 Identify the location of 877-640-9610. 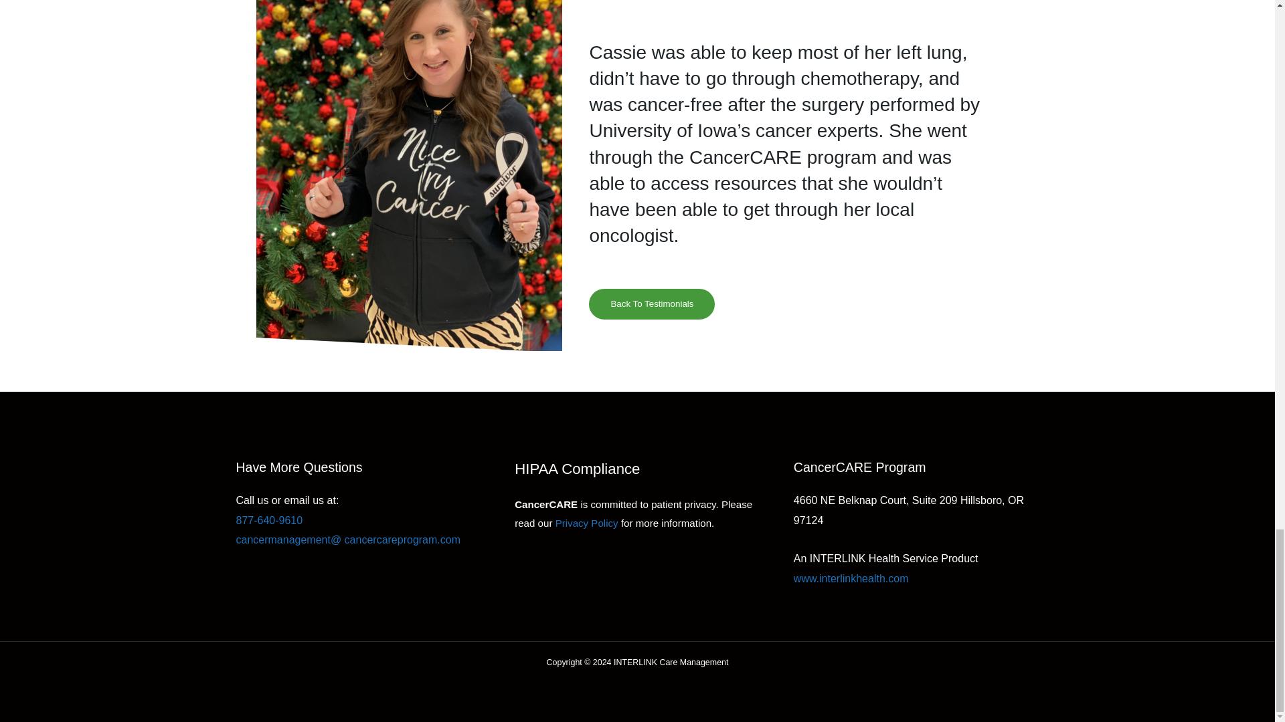
(268, 520).